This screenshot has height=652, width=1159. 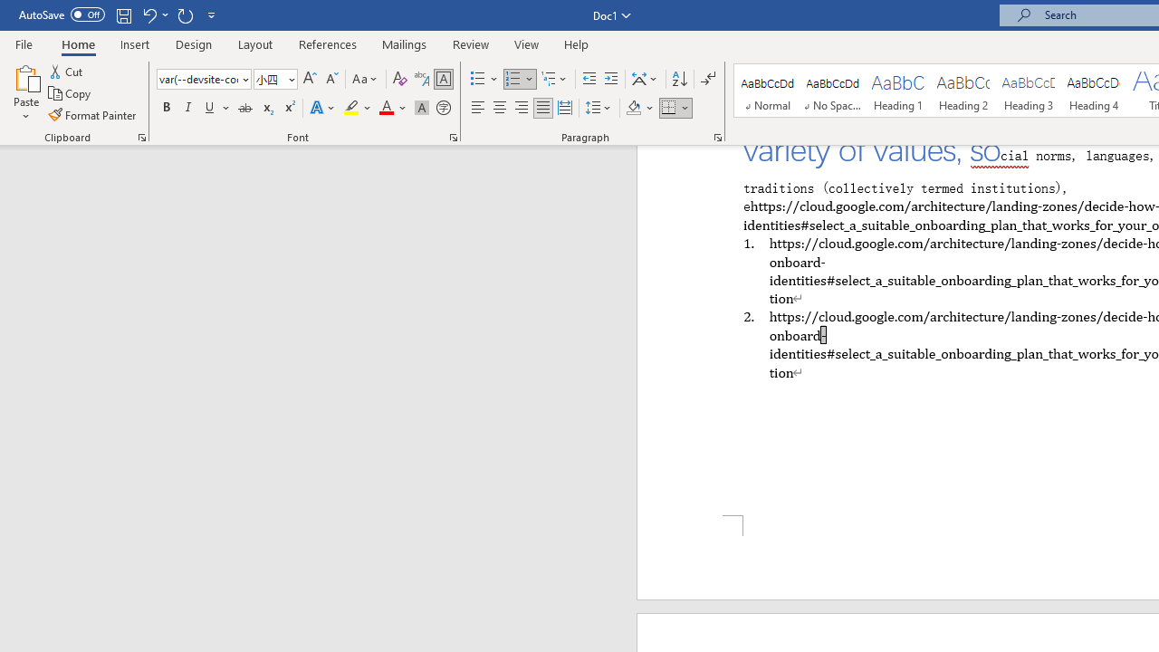 What do you see at coordinates (290, 79) in the screenshot?
I see `Open` at bounding box center [290, 79].